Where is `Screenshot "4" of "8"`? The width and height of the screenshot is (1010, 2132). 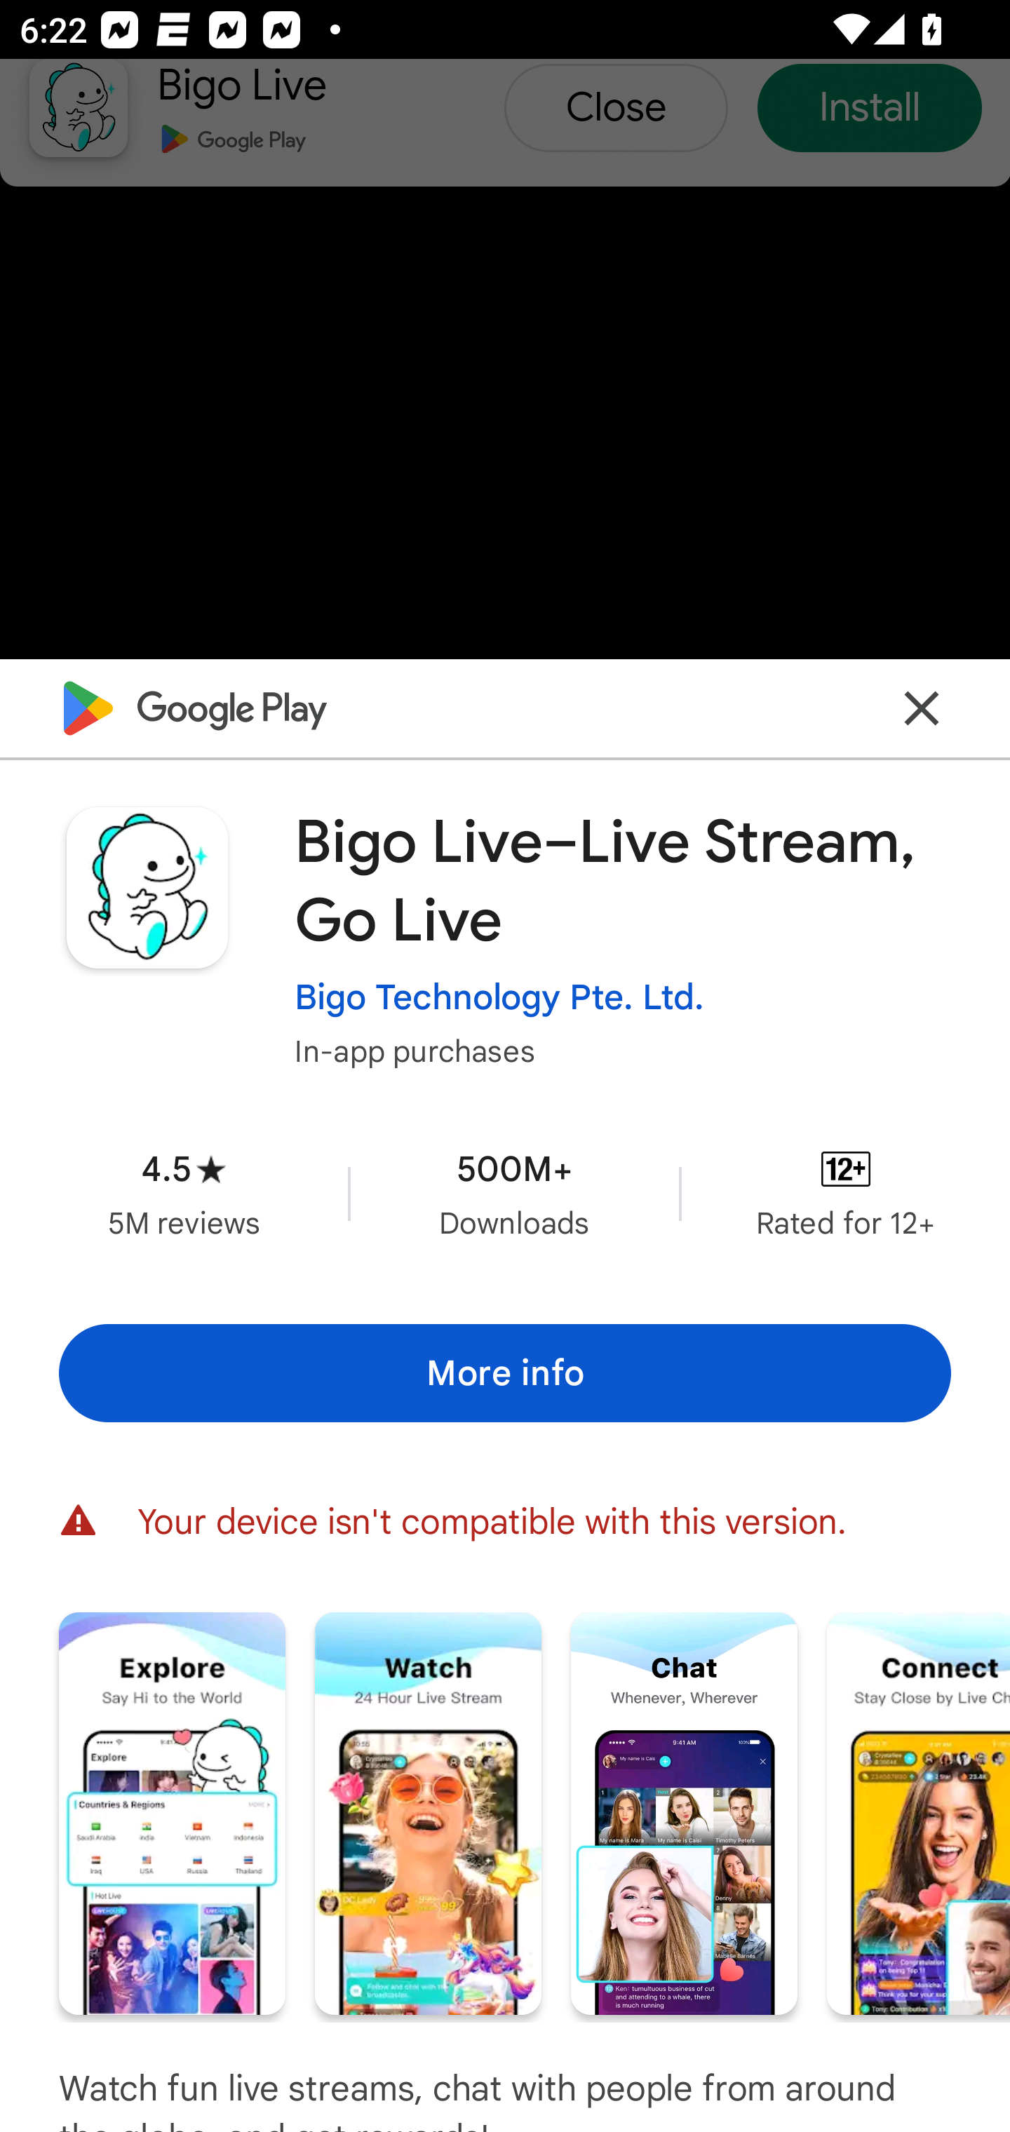
Screenshot "4" of "8" is located at coordinates (919, 1813).